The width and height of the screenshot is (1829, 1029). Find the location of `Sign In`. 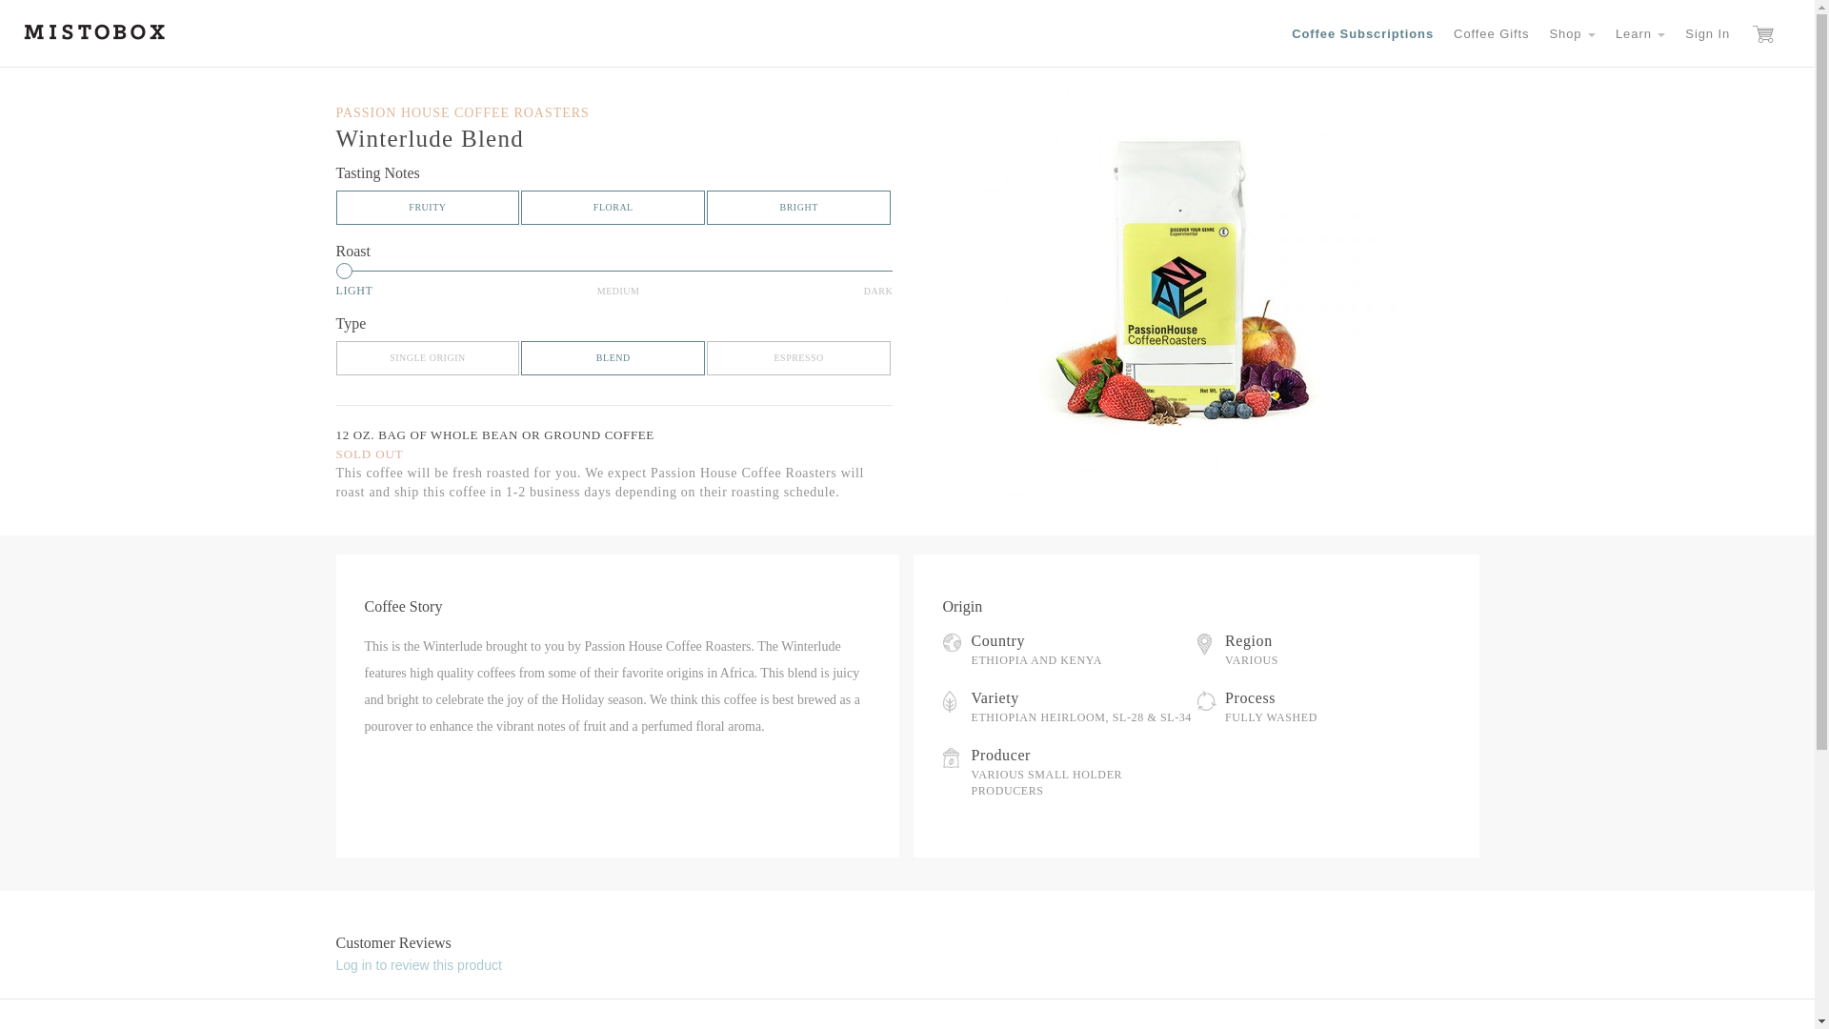

Sign In is located at coordinates (1707, 33).